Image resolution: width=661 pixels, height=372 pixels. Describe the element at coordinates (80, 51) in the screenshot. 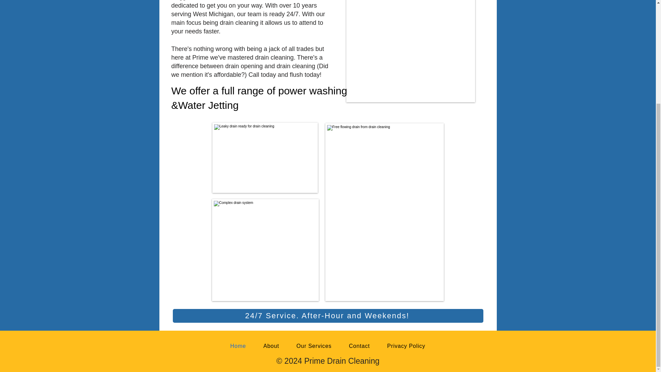

I see `Pressure Washer on Stairs` at that location.